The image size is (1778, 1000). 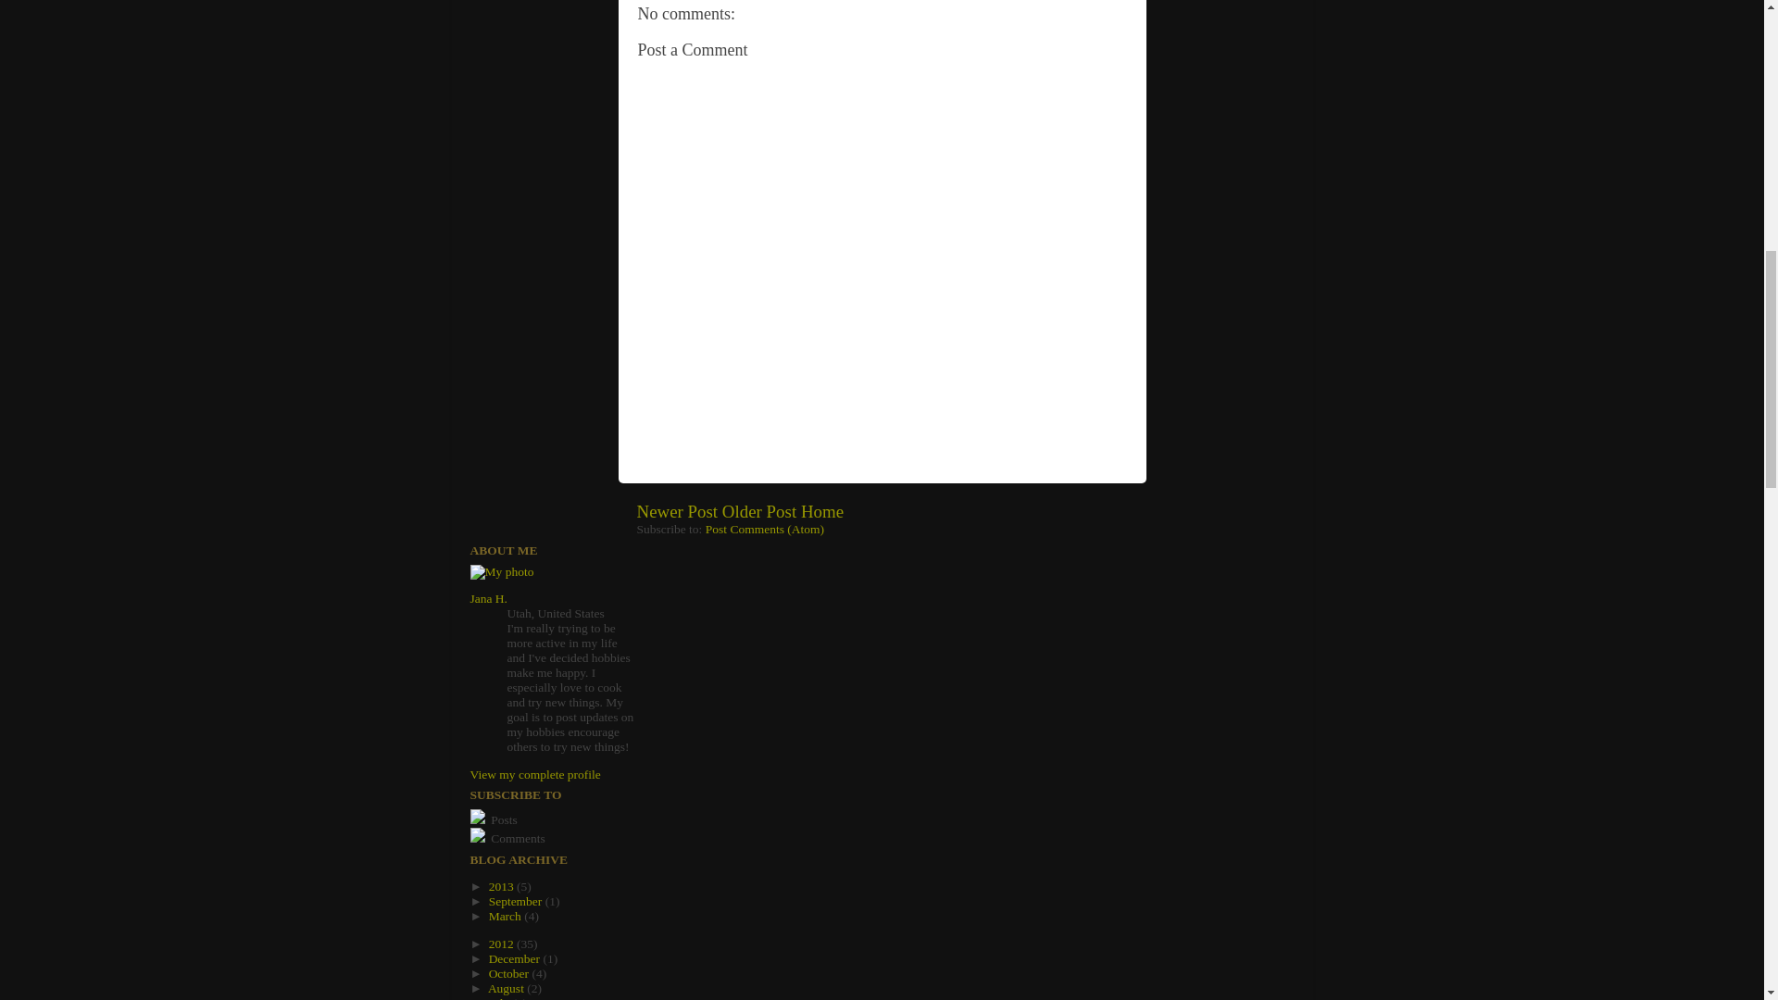 I want to click on 2013, so click(x=503, y=887).